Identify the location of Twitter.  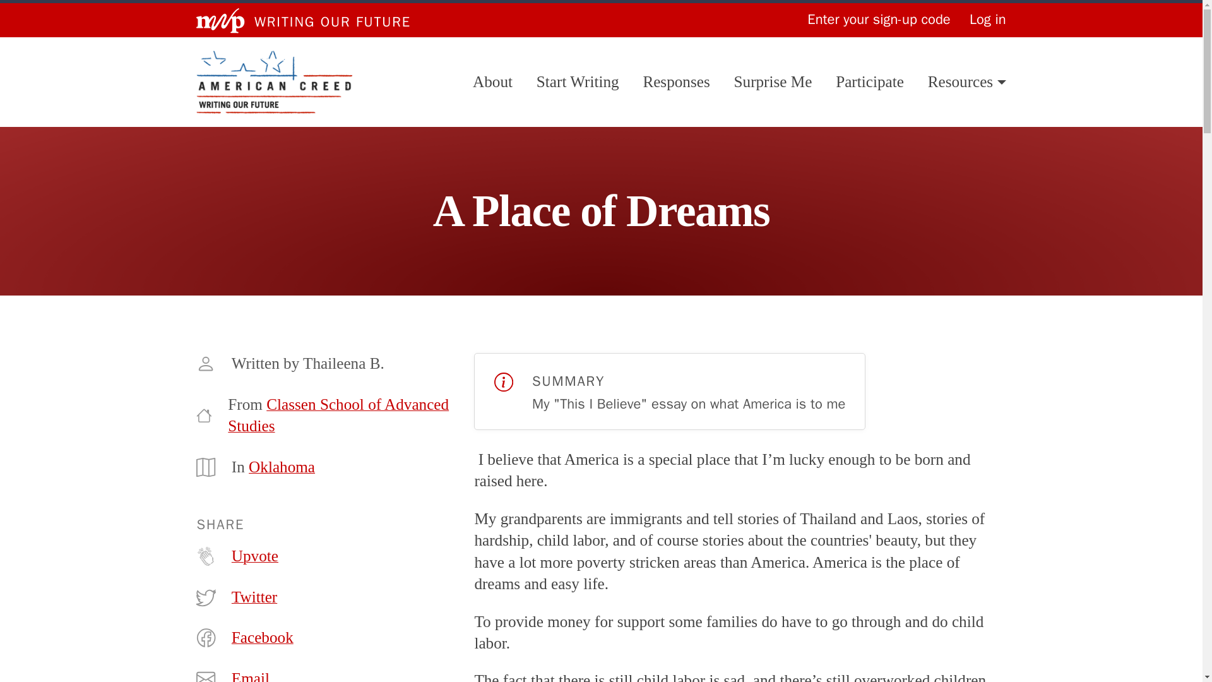
(254, 597).